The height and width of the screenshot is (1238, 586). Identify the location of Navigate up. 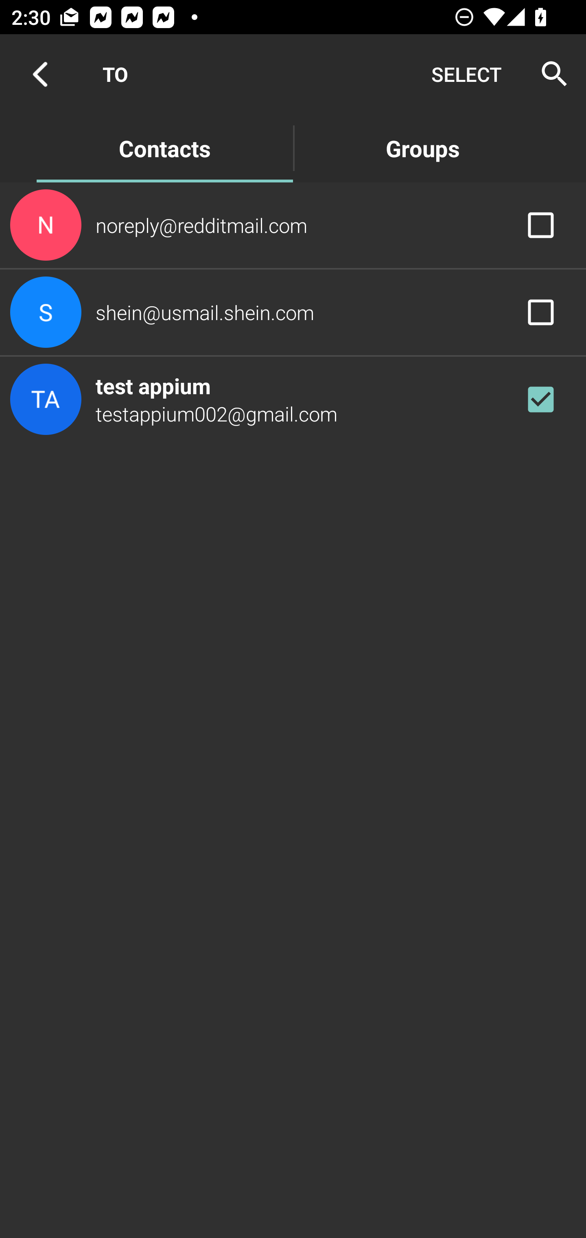
(40, 74).